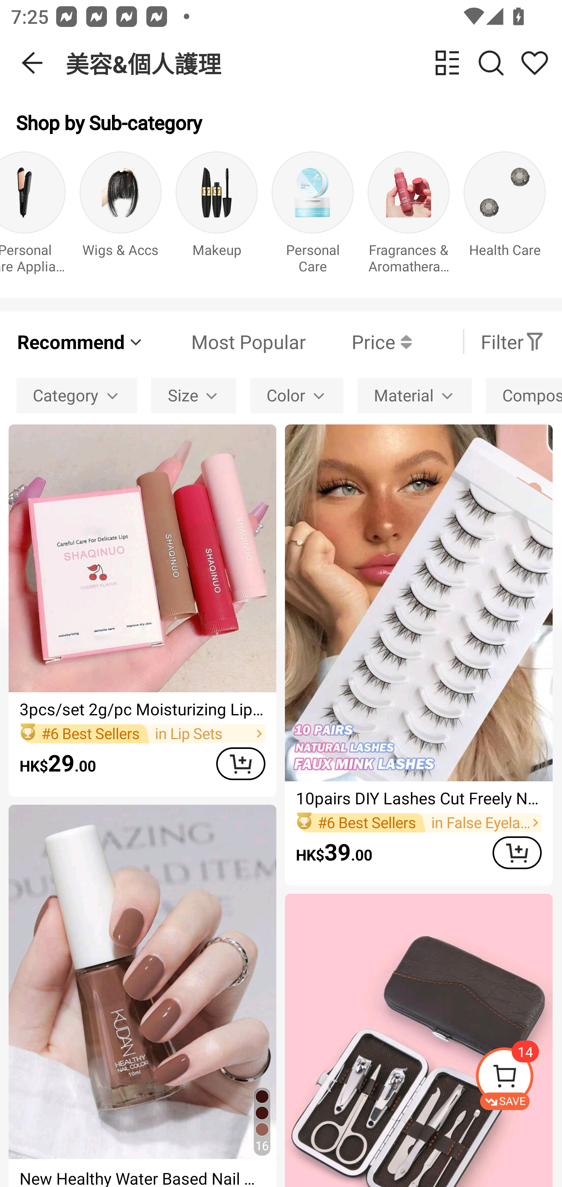  What do you see at coordinates (418, 822) in the screenshot?
I see `#6 Best Sellers in False Eyelashes` at bounding box center [418, 822].